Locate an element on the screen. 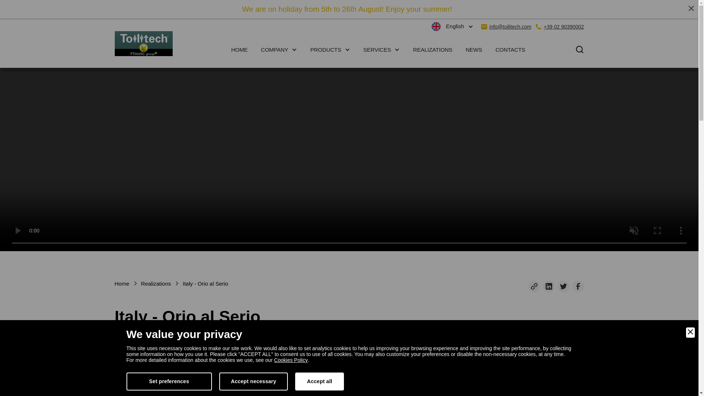 Image resolution: width=704 pixels, height=396 pixels. Realizations is located at coordinates (156, 284).